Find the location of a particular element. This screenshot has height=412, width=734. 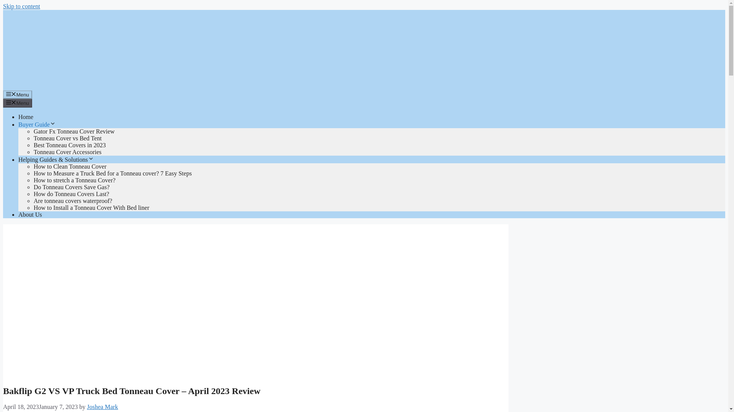

How to Install a Tonneau Cover With Bed liner is located at coordinates (91, 208).